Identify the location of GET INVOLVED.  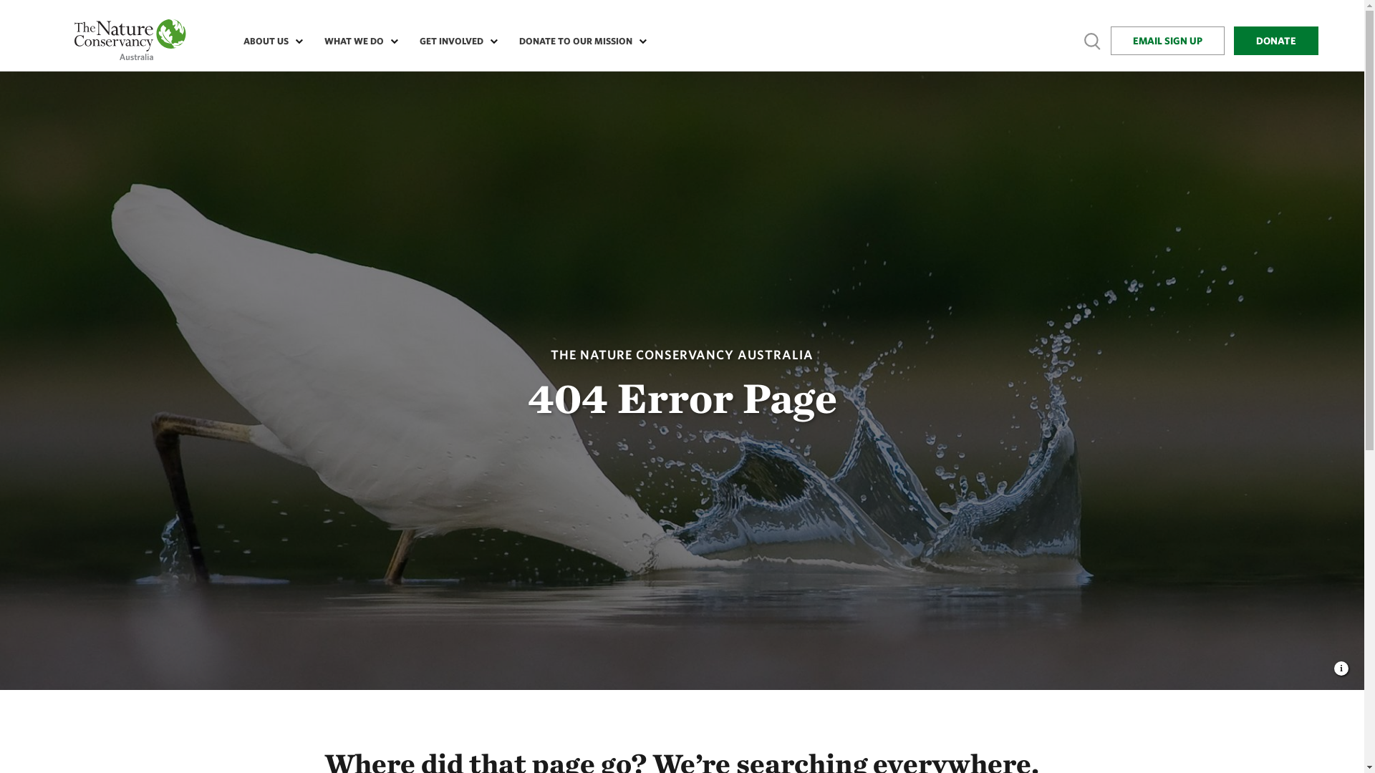
(455, 42).